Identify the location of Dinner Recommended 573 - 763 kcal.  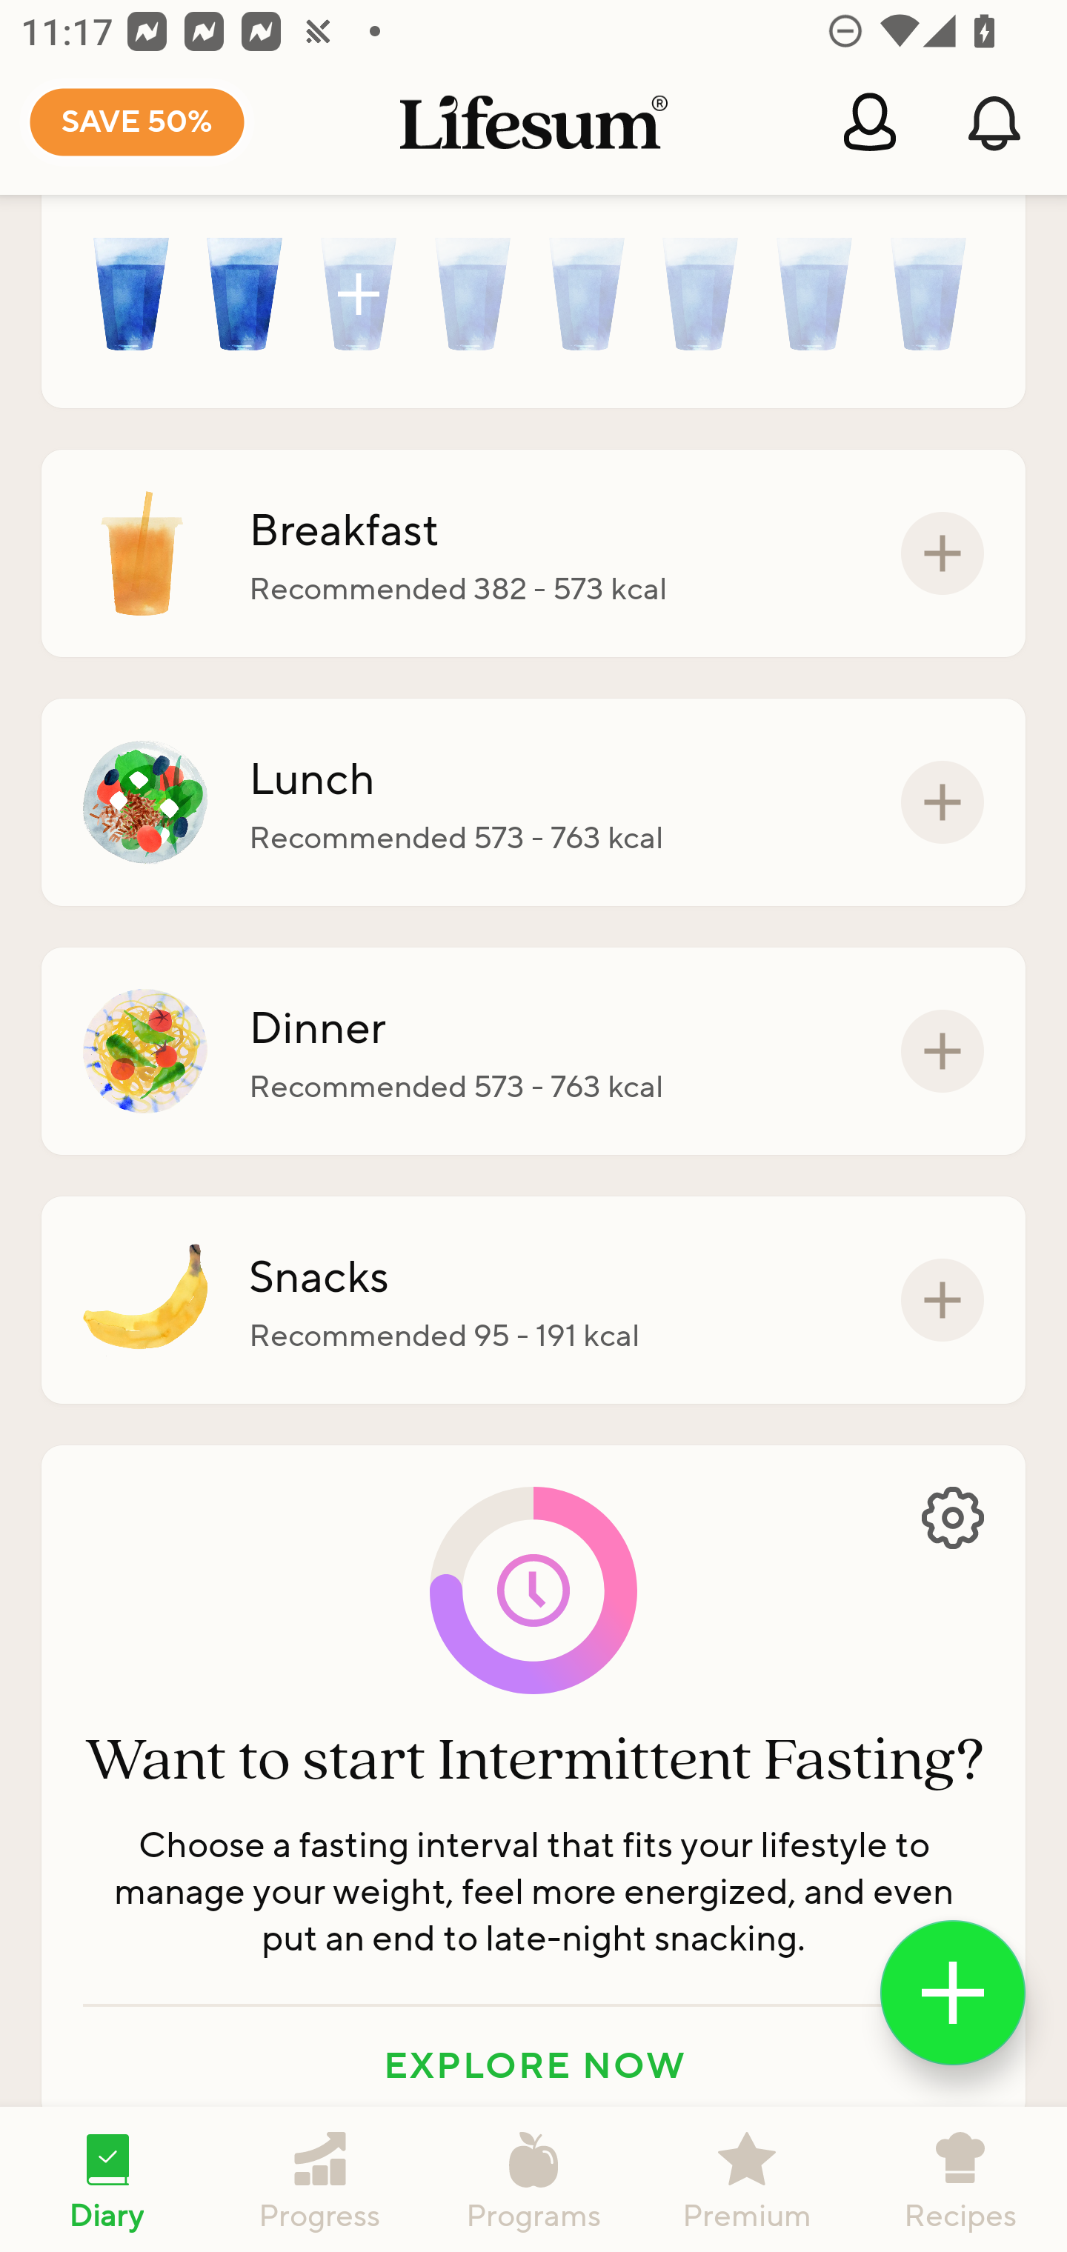
(533, 1051).